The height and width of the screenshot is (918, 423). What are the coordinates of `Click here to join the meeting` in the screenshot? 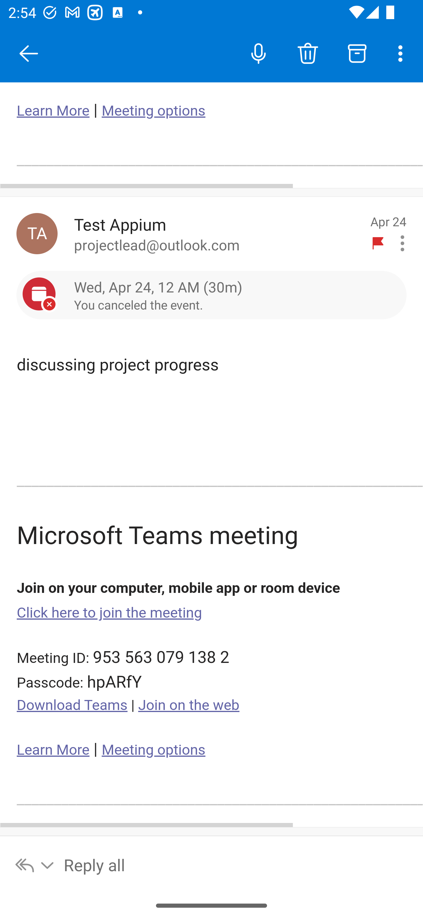 It's located at (110, 613).